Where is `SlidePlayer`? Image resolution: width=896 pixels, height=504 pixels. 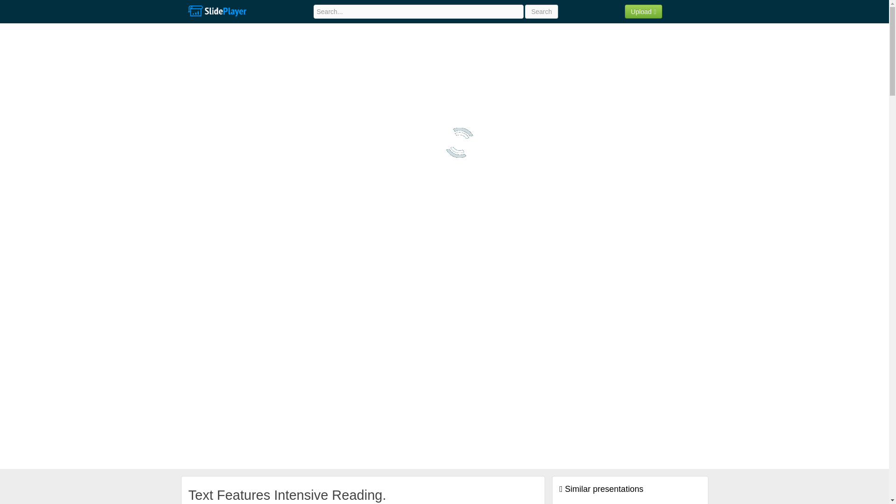 SlidePlayer is located at coordinates (217, 11).